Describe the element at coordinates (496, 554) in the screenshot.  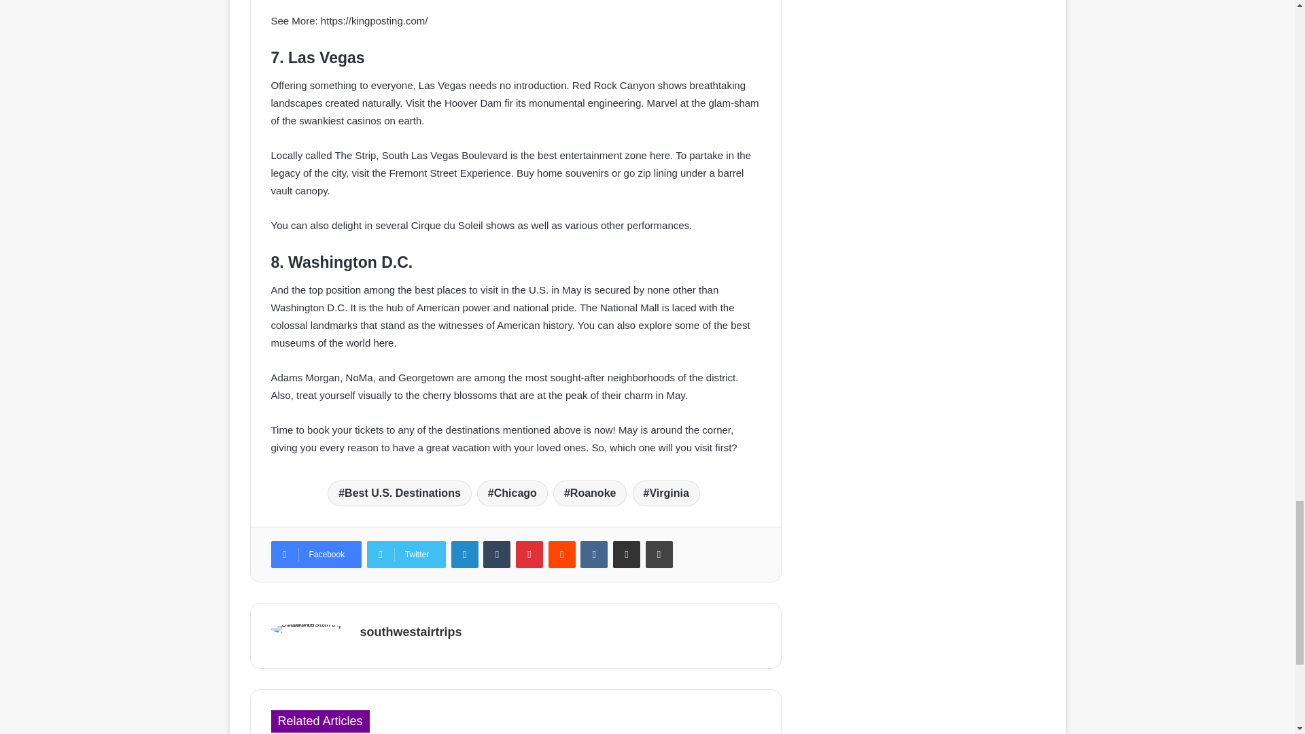
I see `Tumblr` at that location.